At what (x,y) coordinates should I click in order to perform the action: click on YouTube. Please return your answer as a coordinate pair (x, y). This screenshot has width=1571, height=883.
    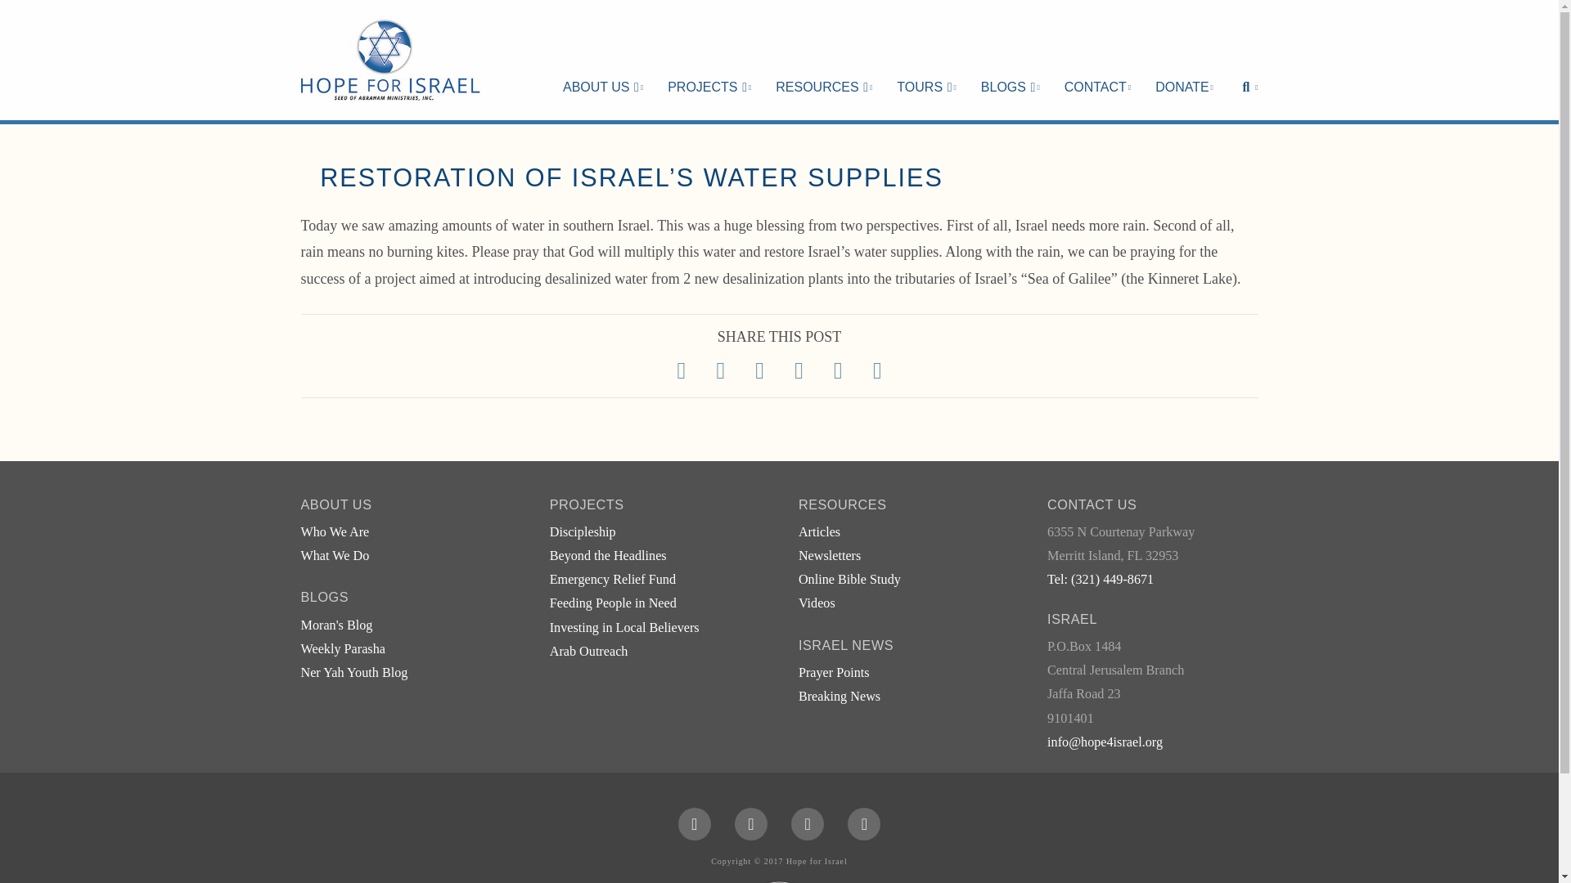
    Looking at the image, I should click on (807, 824).